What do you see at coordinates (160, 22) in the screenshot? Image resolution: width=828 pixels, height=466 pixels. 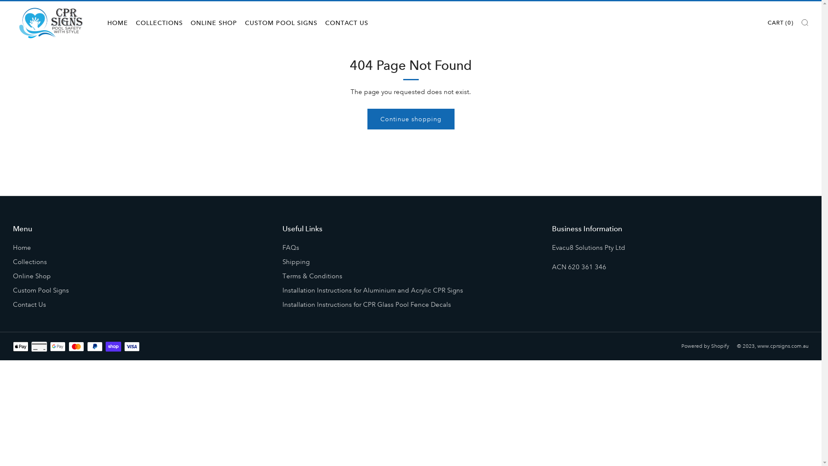 I see `COLLECTIONS` at bounding box center [160, 22].